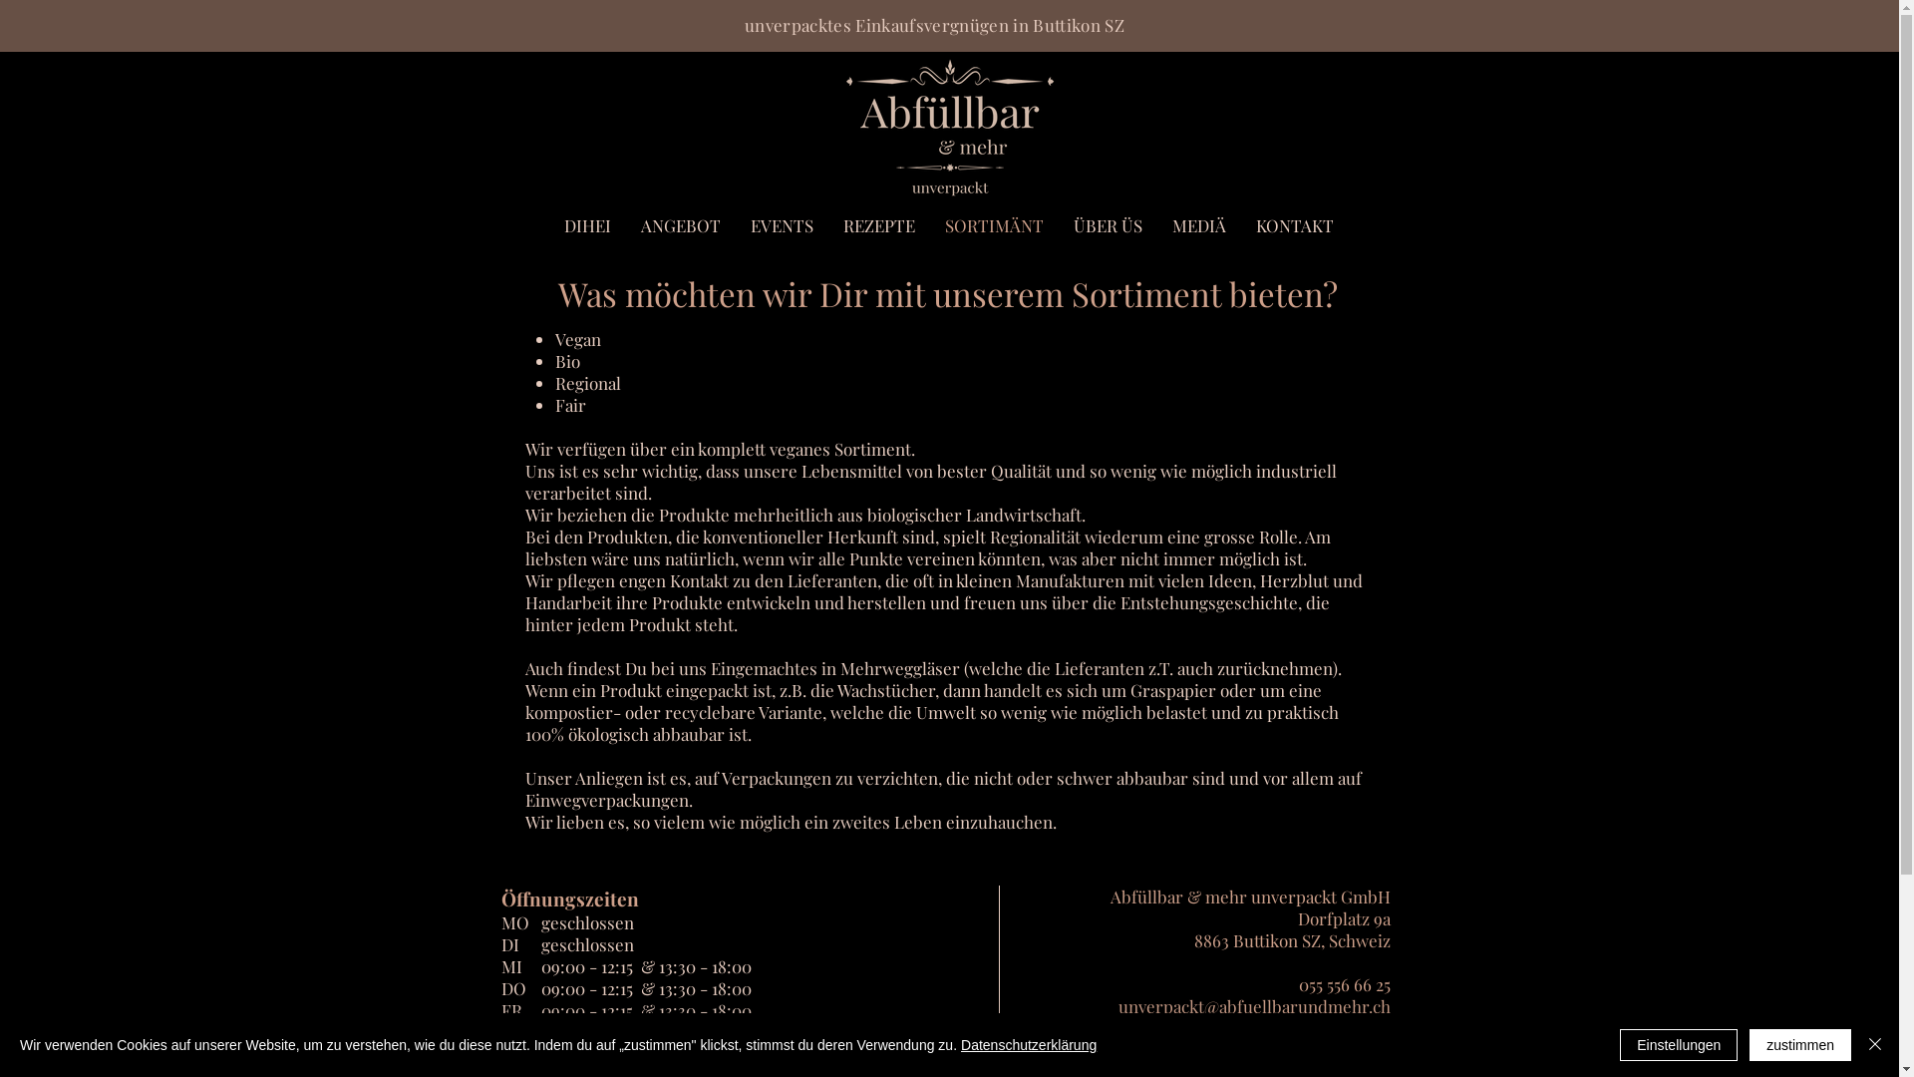 This screenshot has height=1077, width=1914. What do you see at coordinates (1344, 984) in the screenshot?
I see `055 556 66 25` at bounding box center [1344, 984].